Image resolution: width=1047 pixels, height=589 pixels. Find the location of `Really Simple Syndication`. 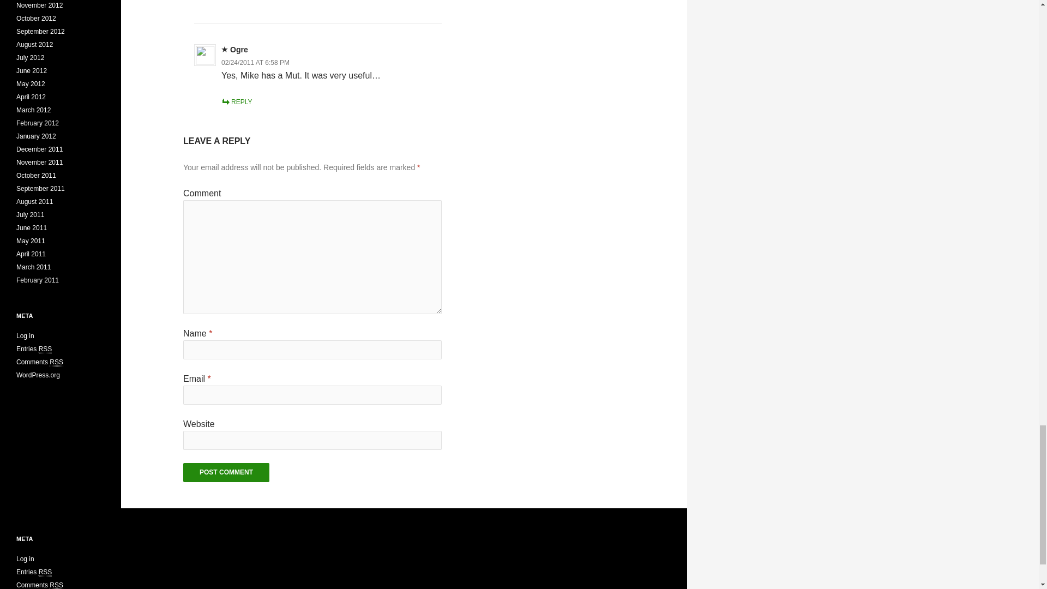

Really Simple Syndication is located at coordinates (46, 573).